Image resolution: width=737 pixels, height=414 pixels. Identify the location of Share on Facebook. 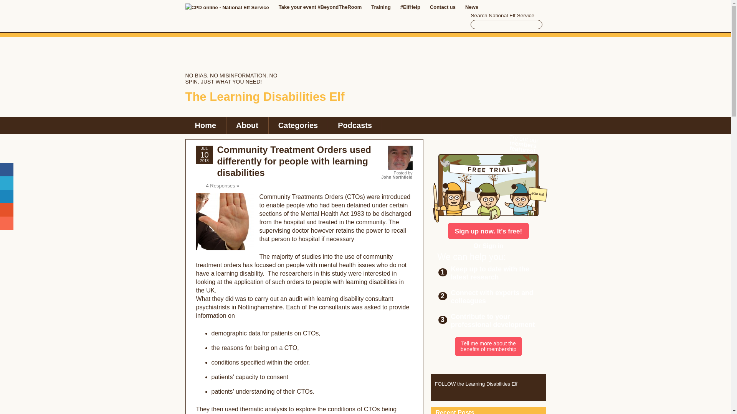
(7, 169).